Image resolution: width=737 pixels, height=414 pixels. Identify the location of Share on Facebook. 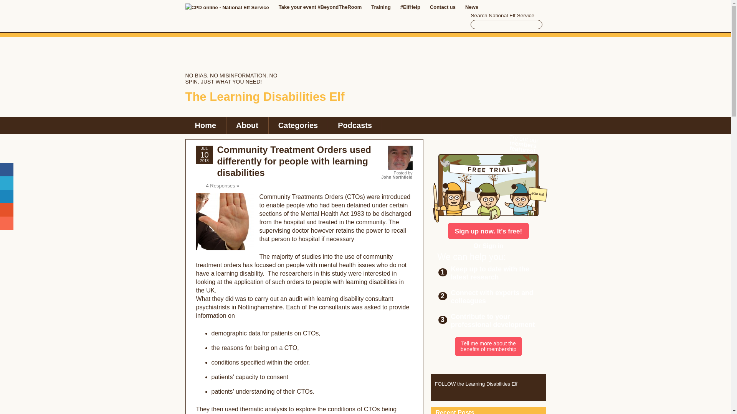
(7, 169).